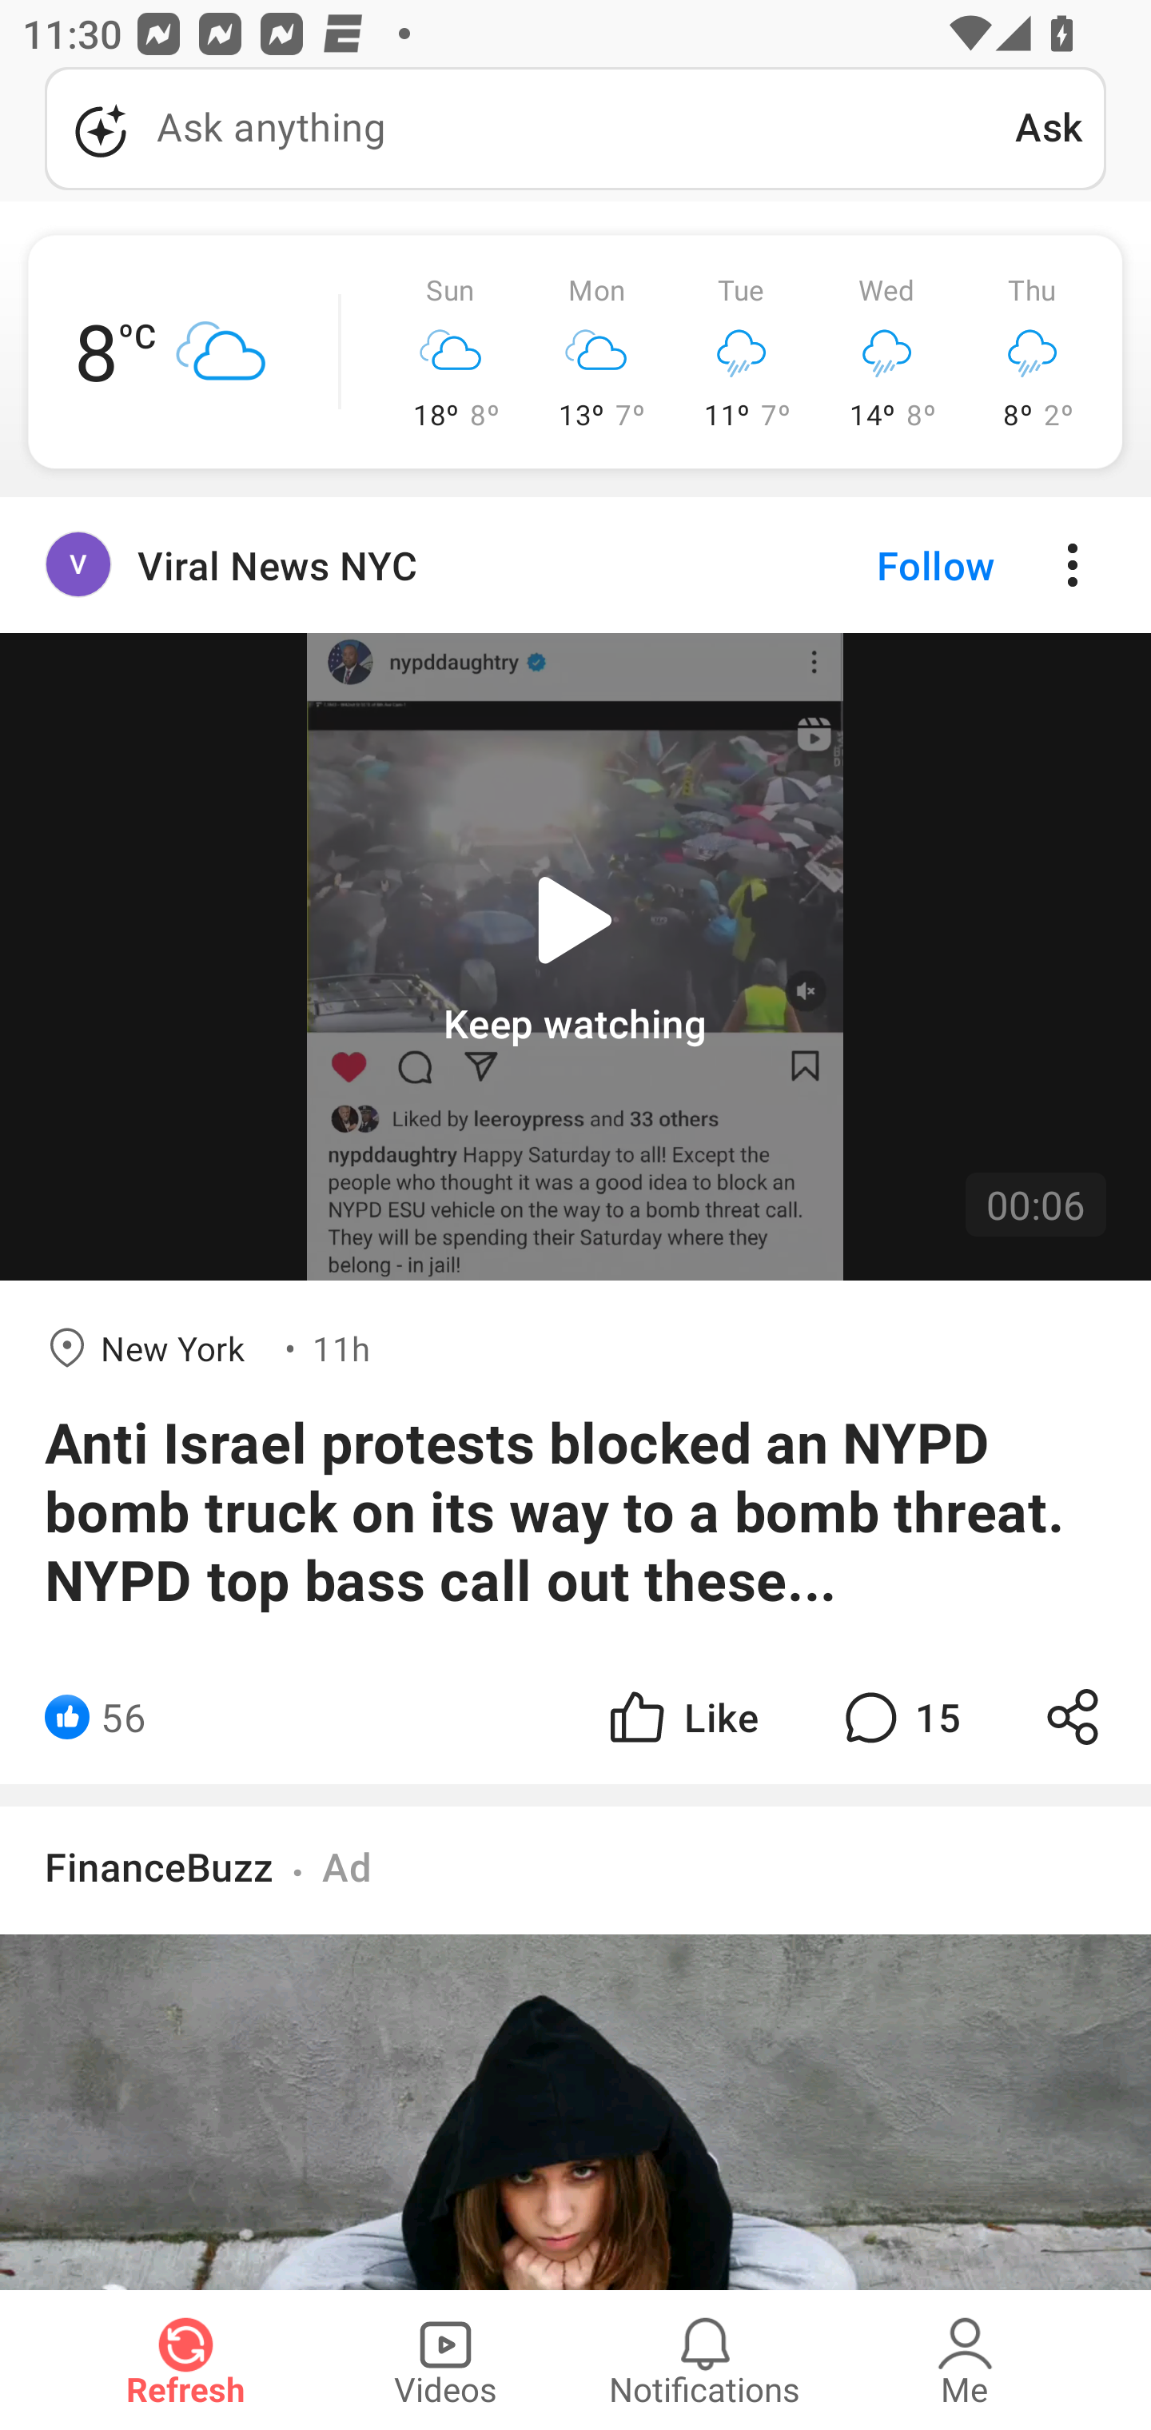  Describe the element at coordinates (705, 2360) in the screenshot. I see `Notifications` at that location.